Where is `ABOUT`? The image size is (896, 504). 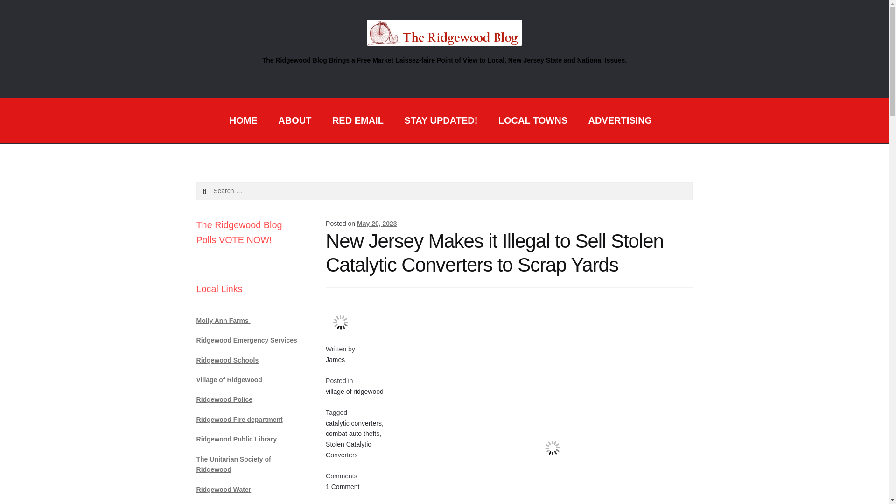
ABOUT is located at coordinates (295, 120).